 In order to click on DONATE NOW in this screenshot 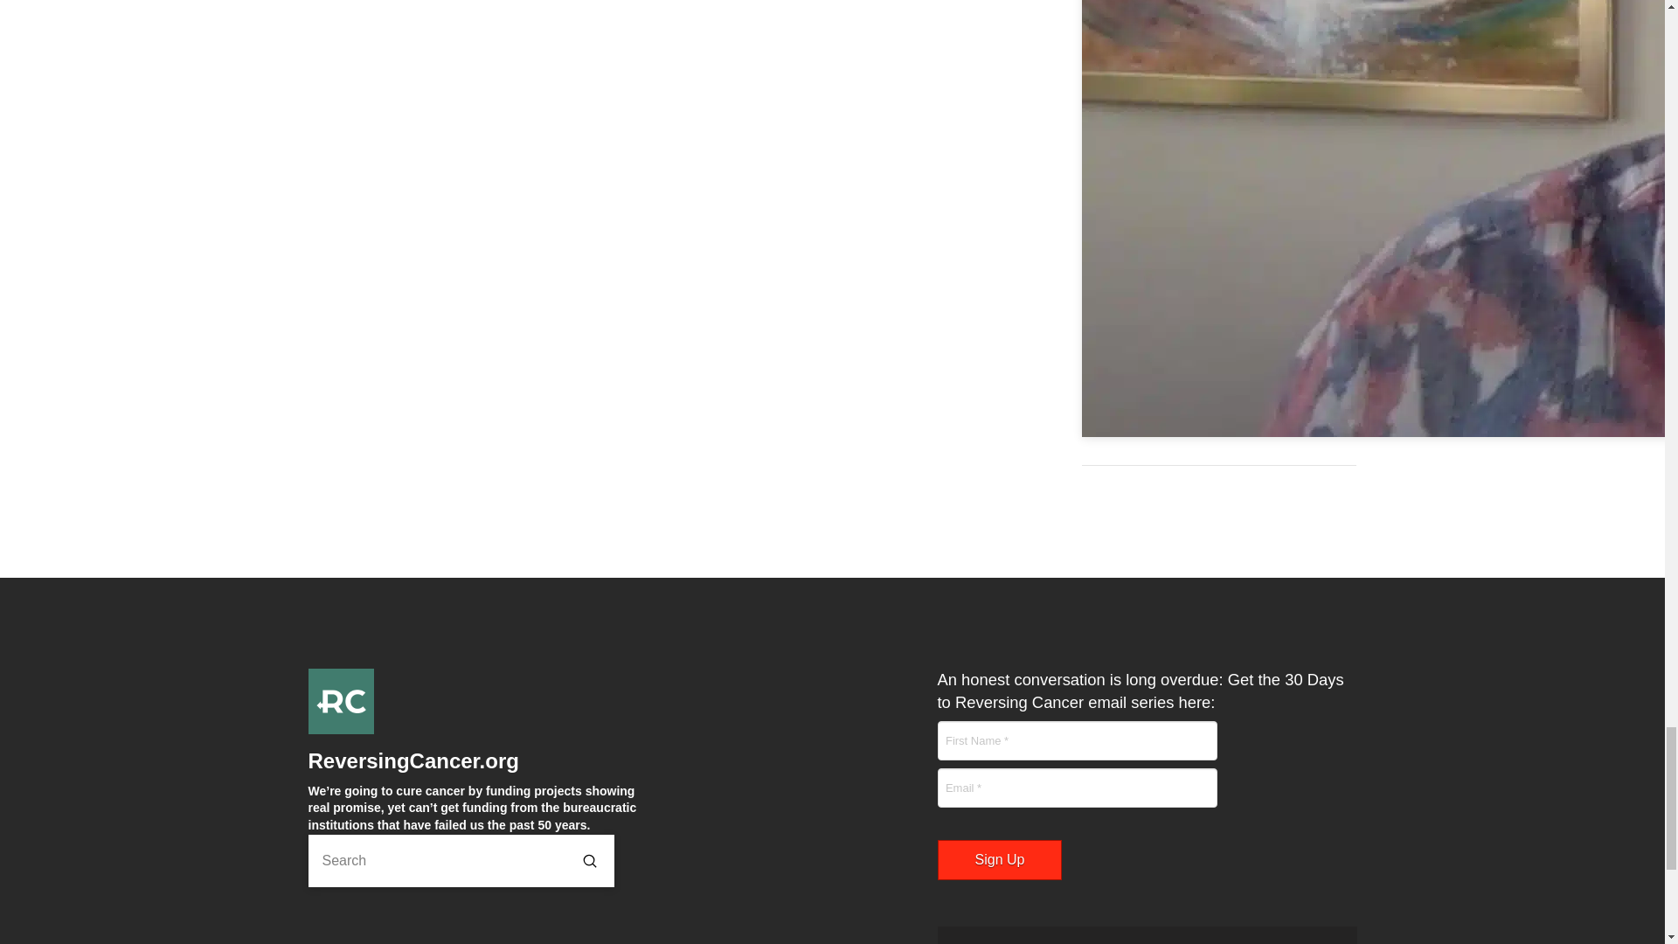, I will do `click(1146, 935)`.